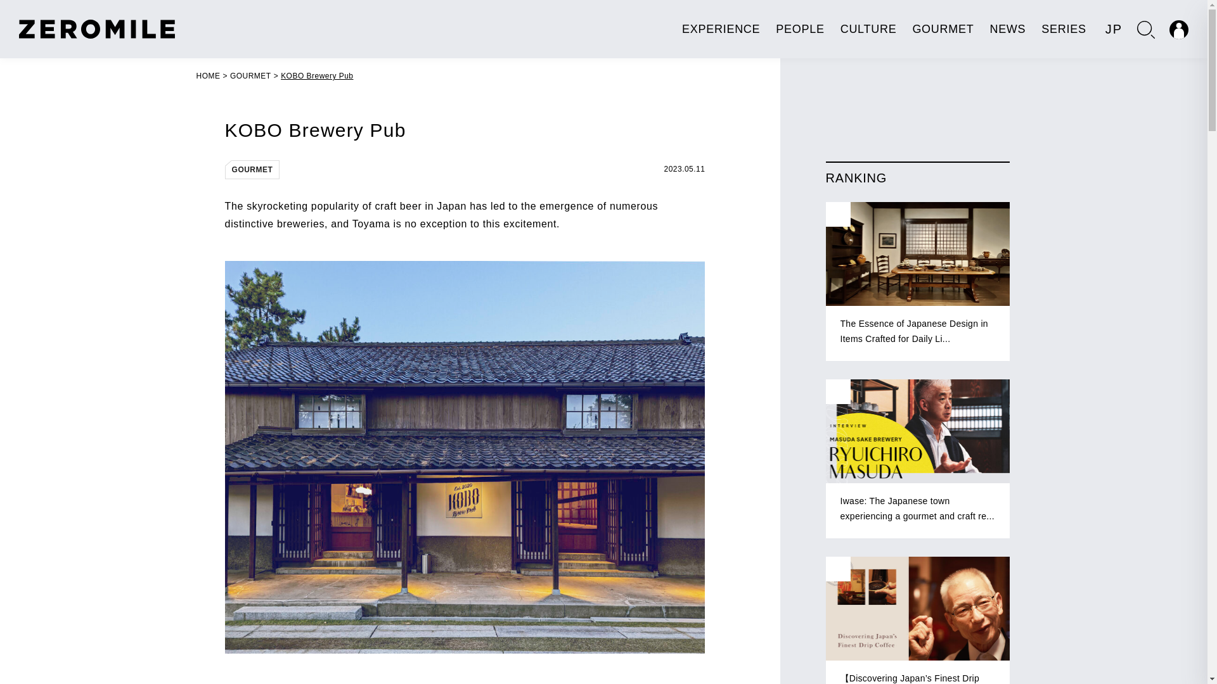 Image resolution: width=1217 pixels, height=684 pixels. Describe the element at coordinates (1113, 29) in the screenshot. I see `JP` at that location.